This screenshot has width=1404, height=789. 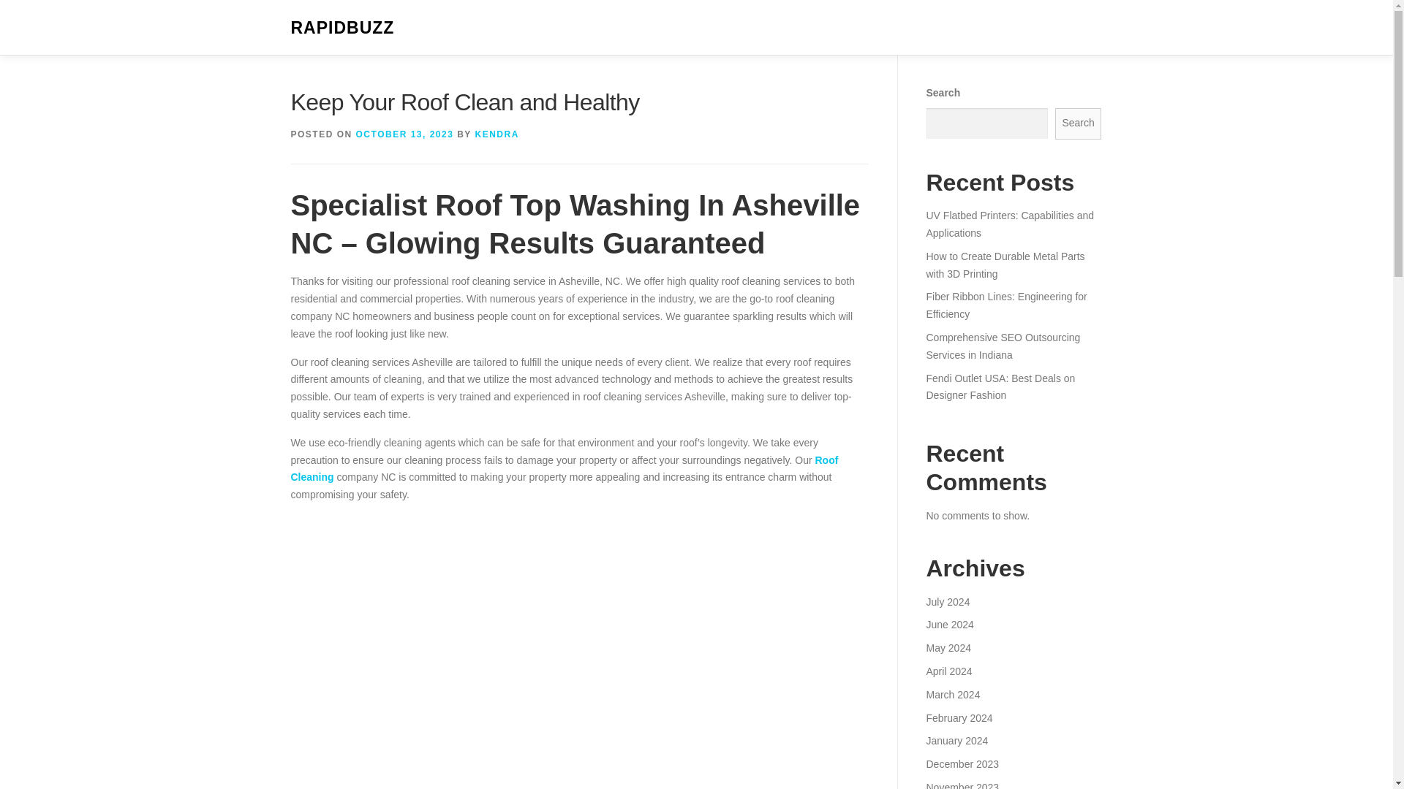 I want to click on April 2024, so click(x=948, y=671).